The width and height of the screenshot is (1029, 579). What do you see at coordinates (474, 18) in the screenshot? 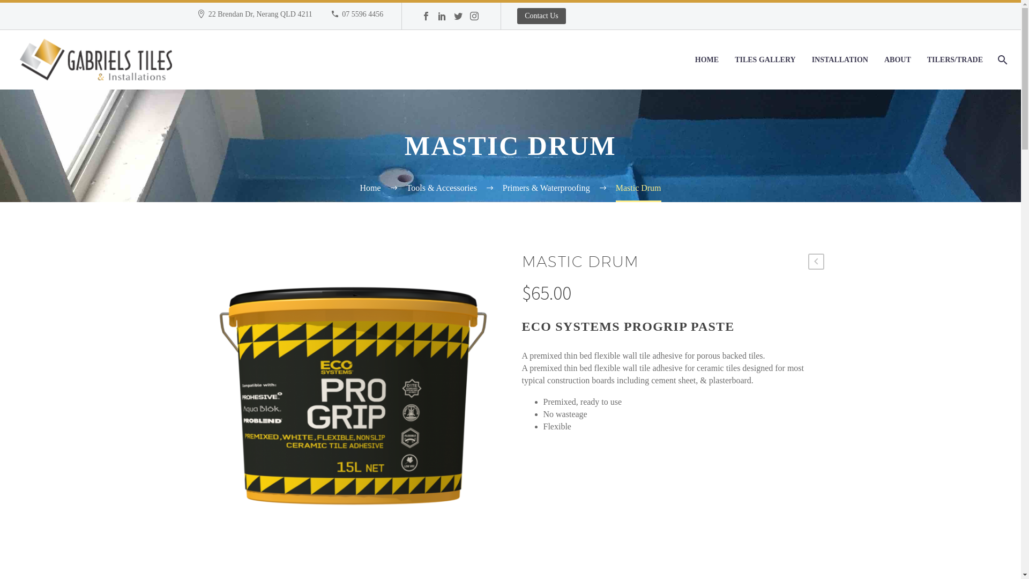
I see `Instagram` at bounding box center [474, 18].